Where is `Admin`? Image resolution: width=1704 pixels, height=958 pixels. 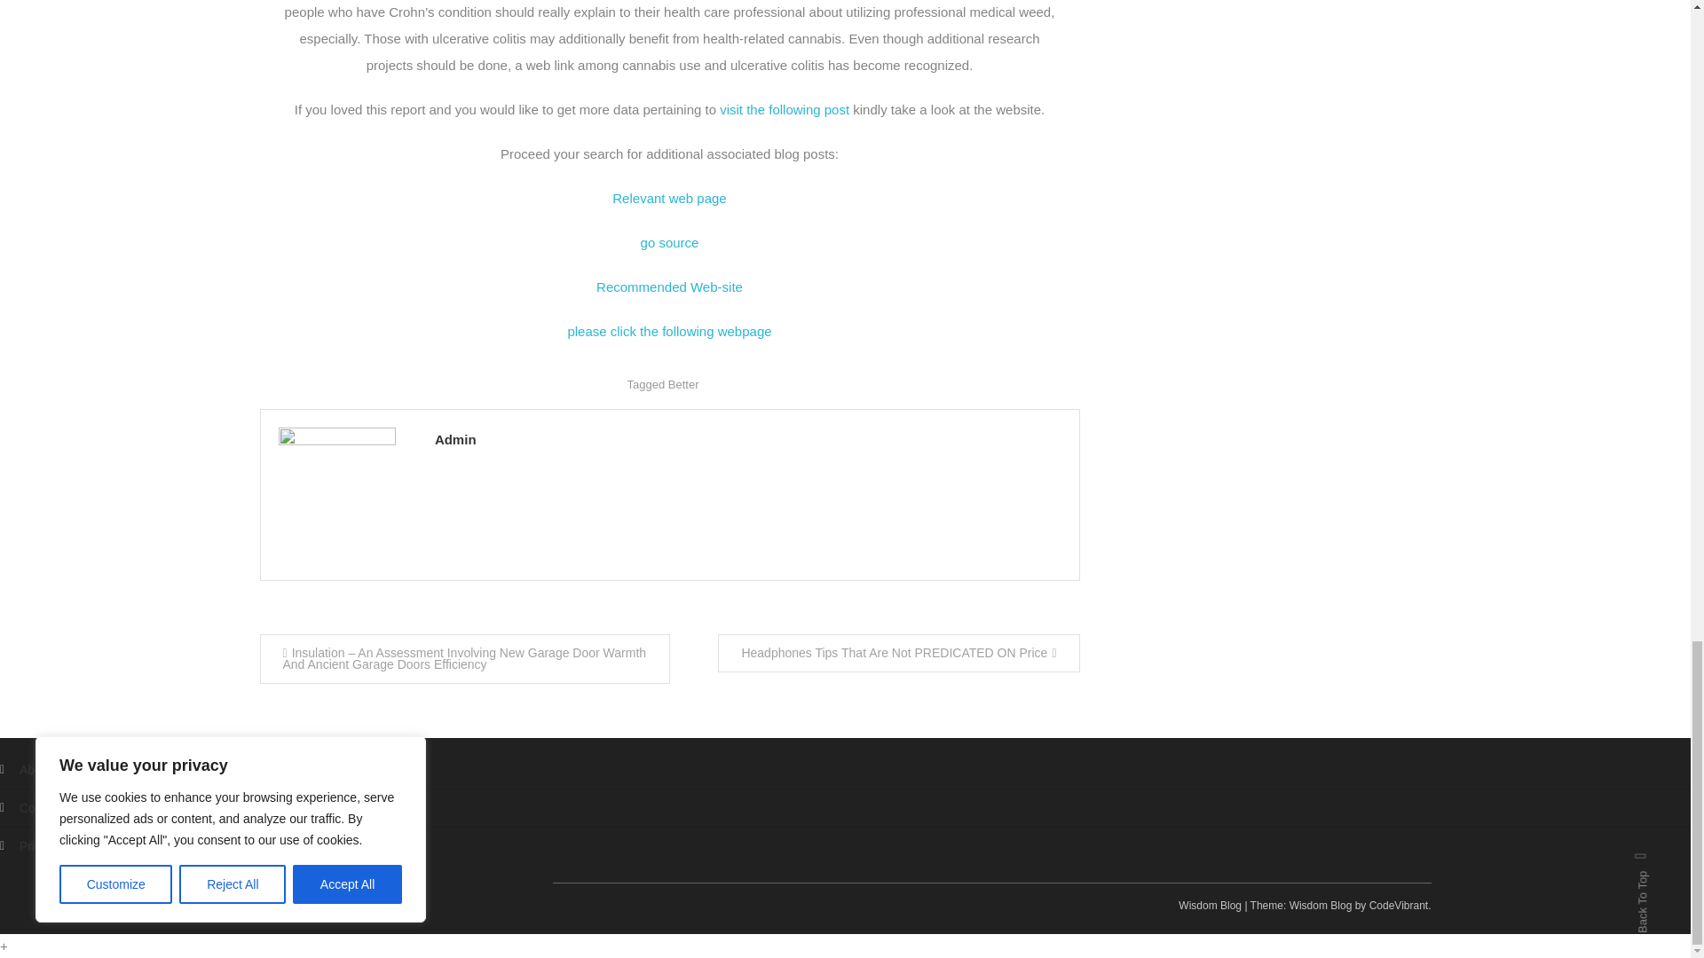 Admin is located at coordinates (747, 438).